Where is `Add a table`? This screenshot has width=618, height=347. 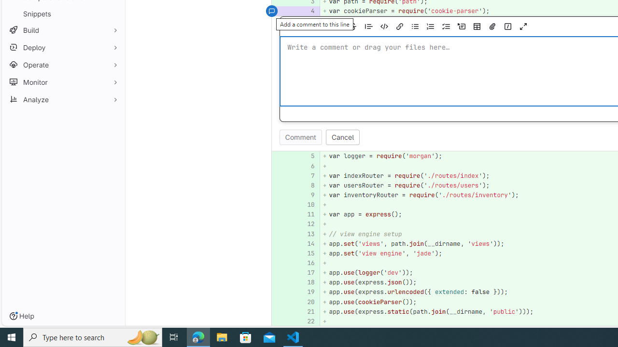 Add a table is located at coordinates (477, 27).